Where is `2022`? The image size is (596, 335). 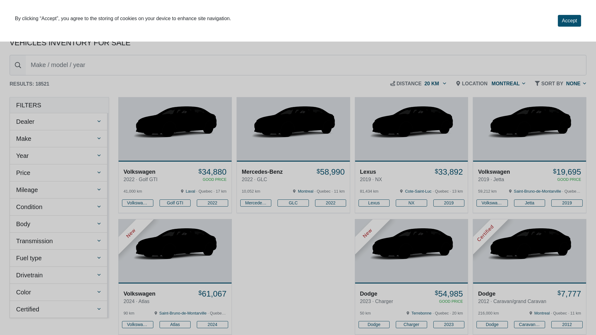
2022 is located at coordinates (331, 203).